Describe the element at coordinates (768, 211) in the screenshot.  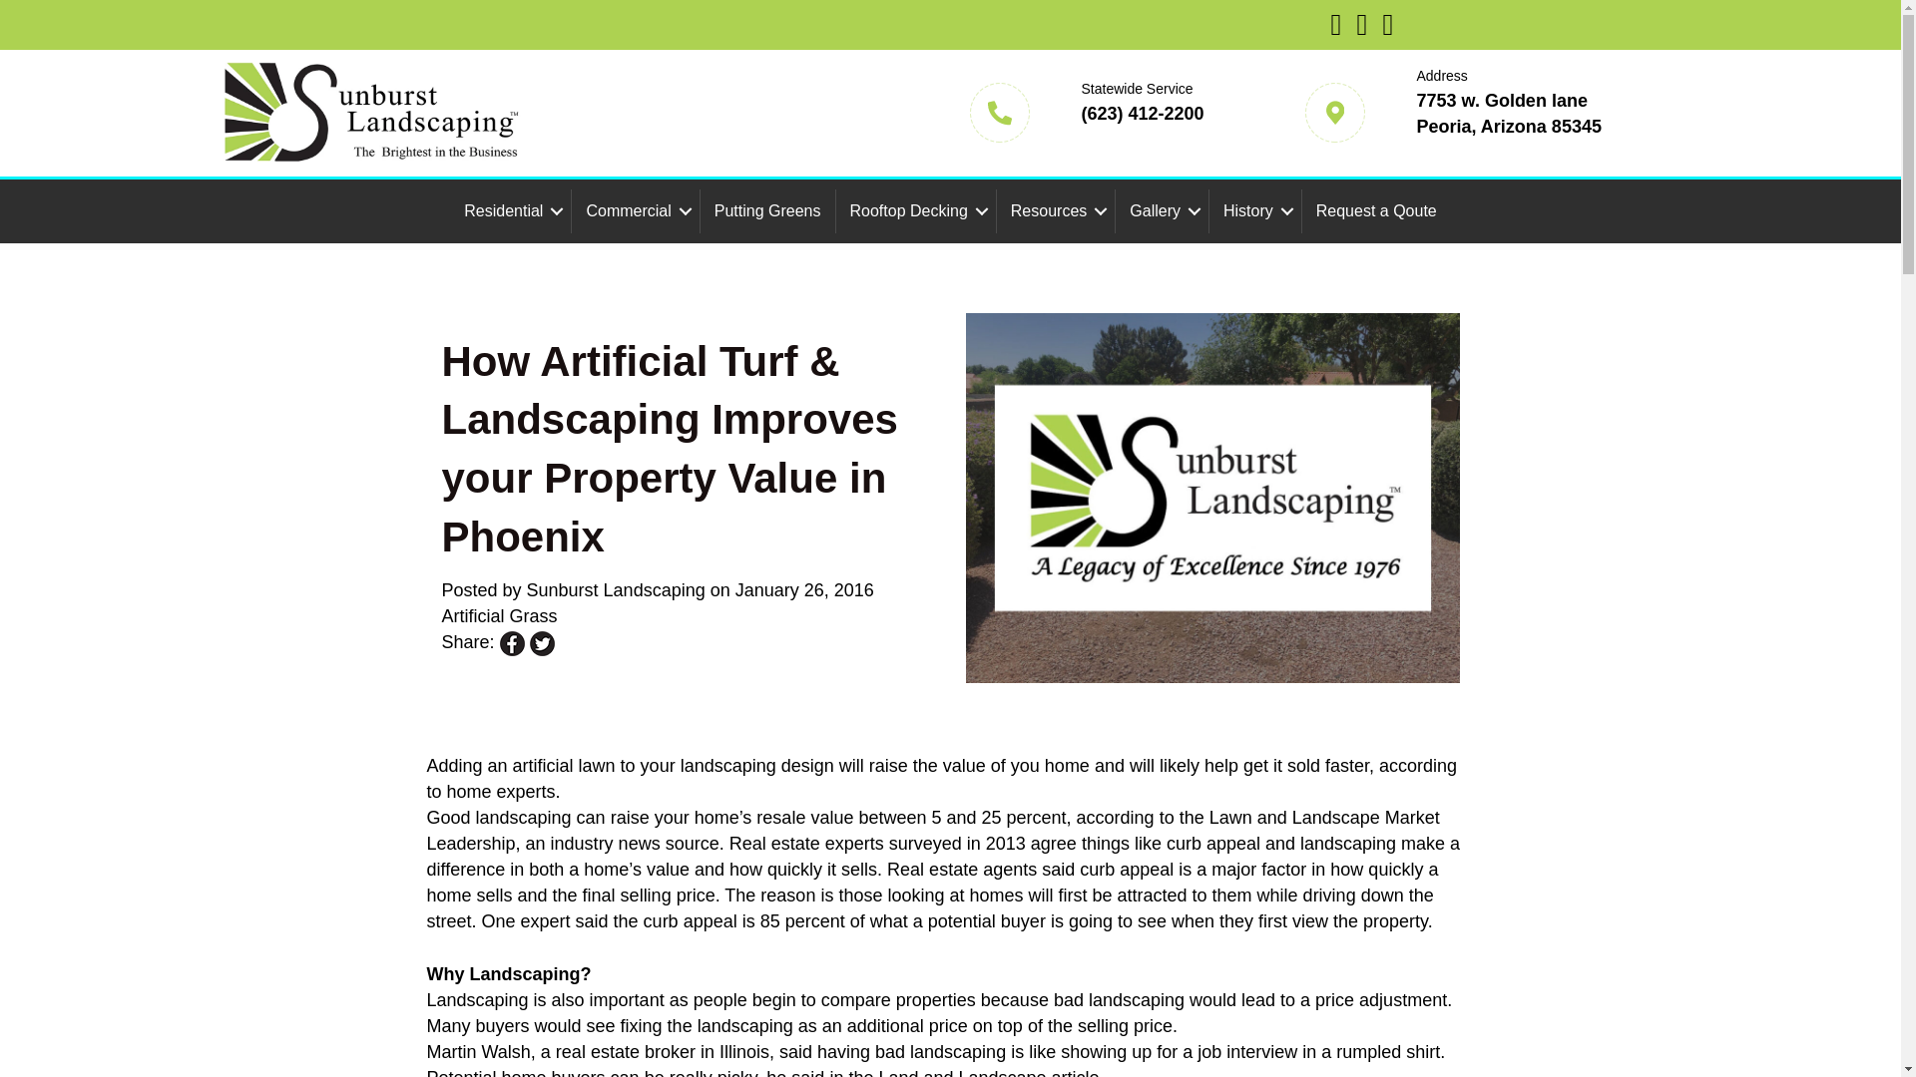
I see `Putting Greens` at that location.